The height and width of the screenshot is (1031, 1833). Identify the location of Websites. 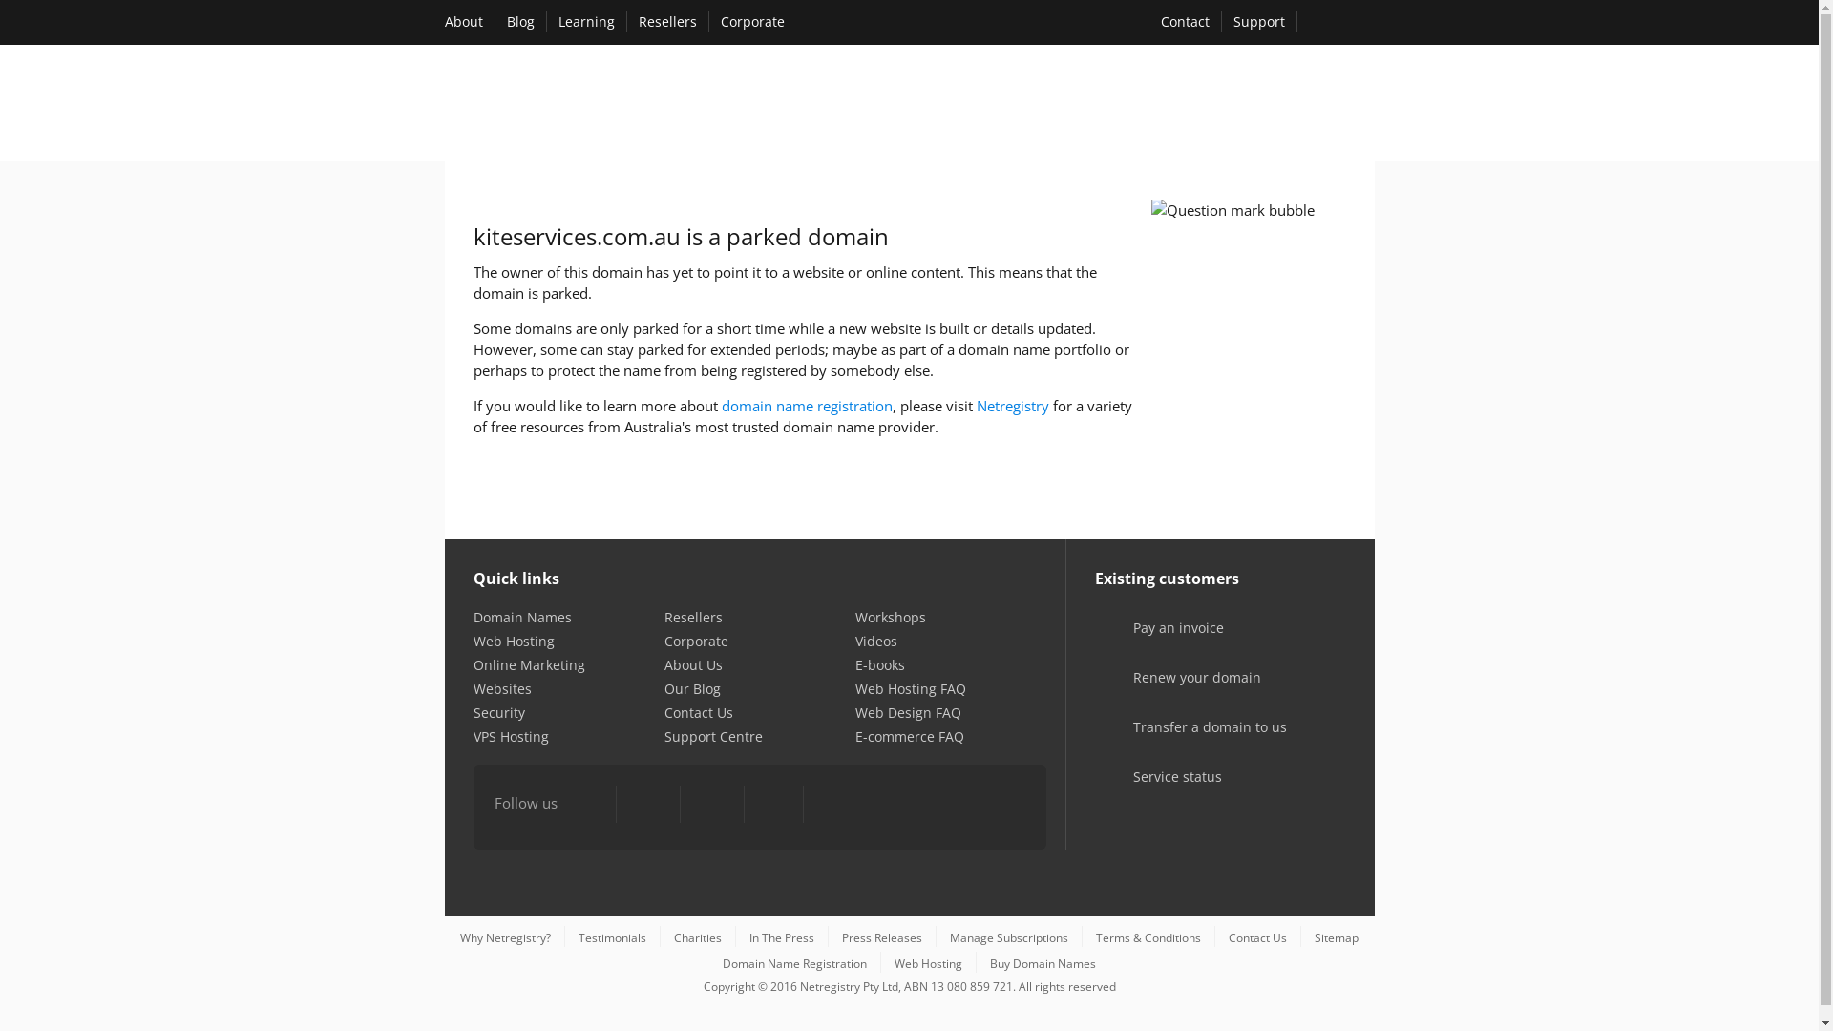
(502, 689).